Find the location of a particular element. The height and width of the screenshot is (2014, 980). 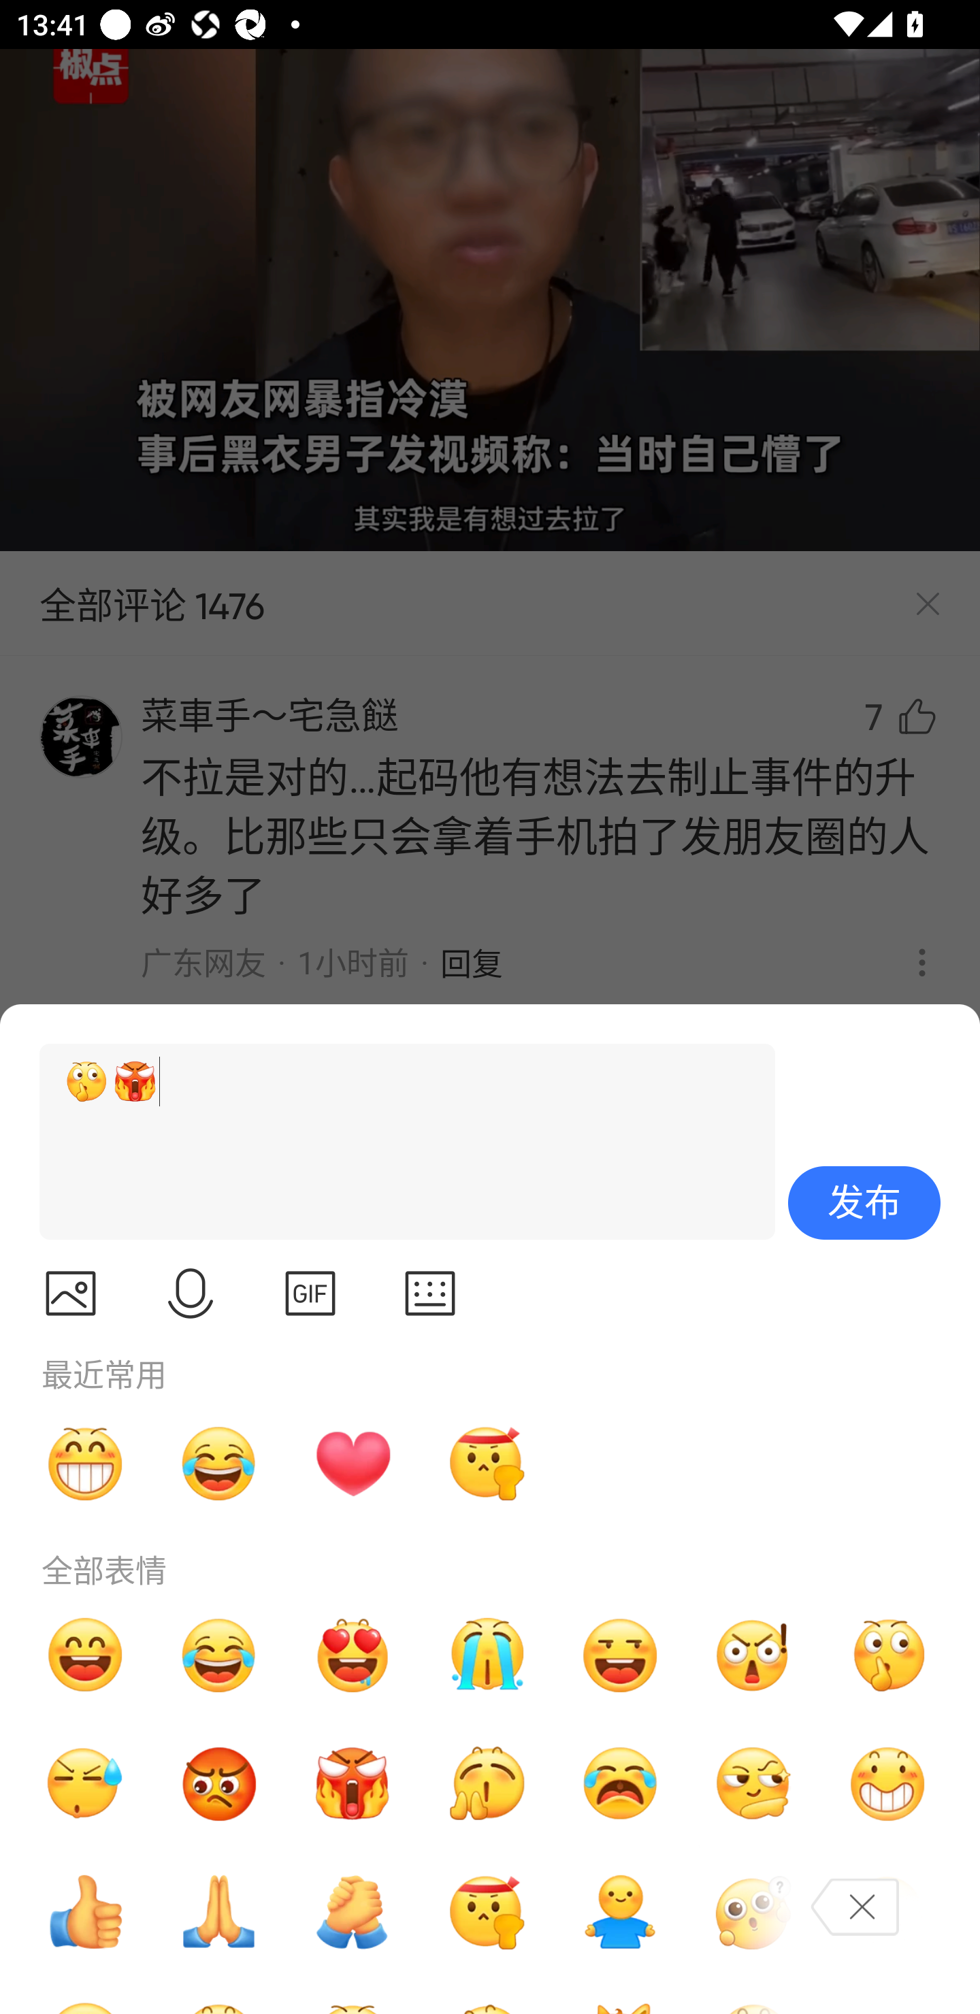

心 is located at coordinates (353, 1463).